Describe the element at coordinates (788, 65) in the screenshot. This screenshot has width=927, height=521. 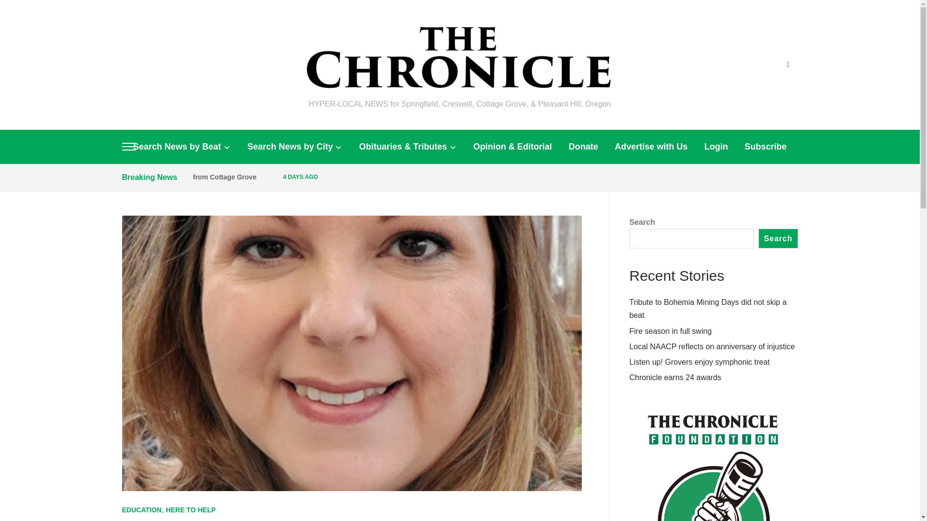
I see `Search` at that location.